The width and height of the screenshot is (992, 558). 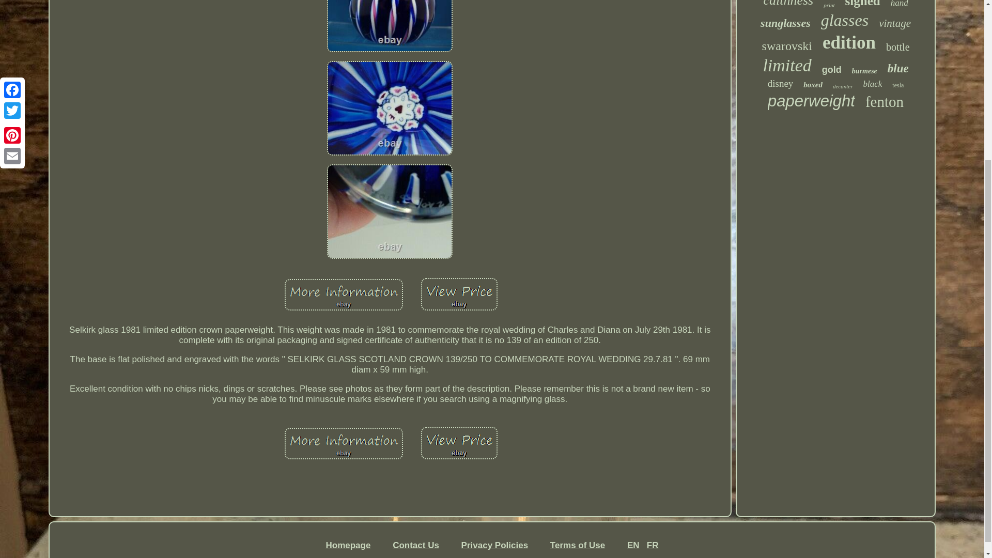 I want to click on Selkirk glass 1981 limited edition crown paperweight, so click(x=459, y=443).